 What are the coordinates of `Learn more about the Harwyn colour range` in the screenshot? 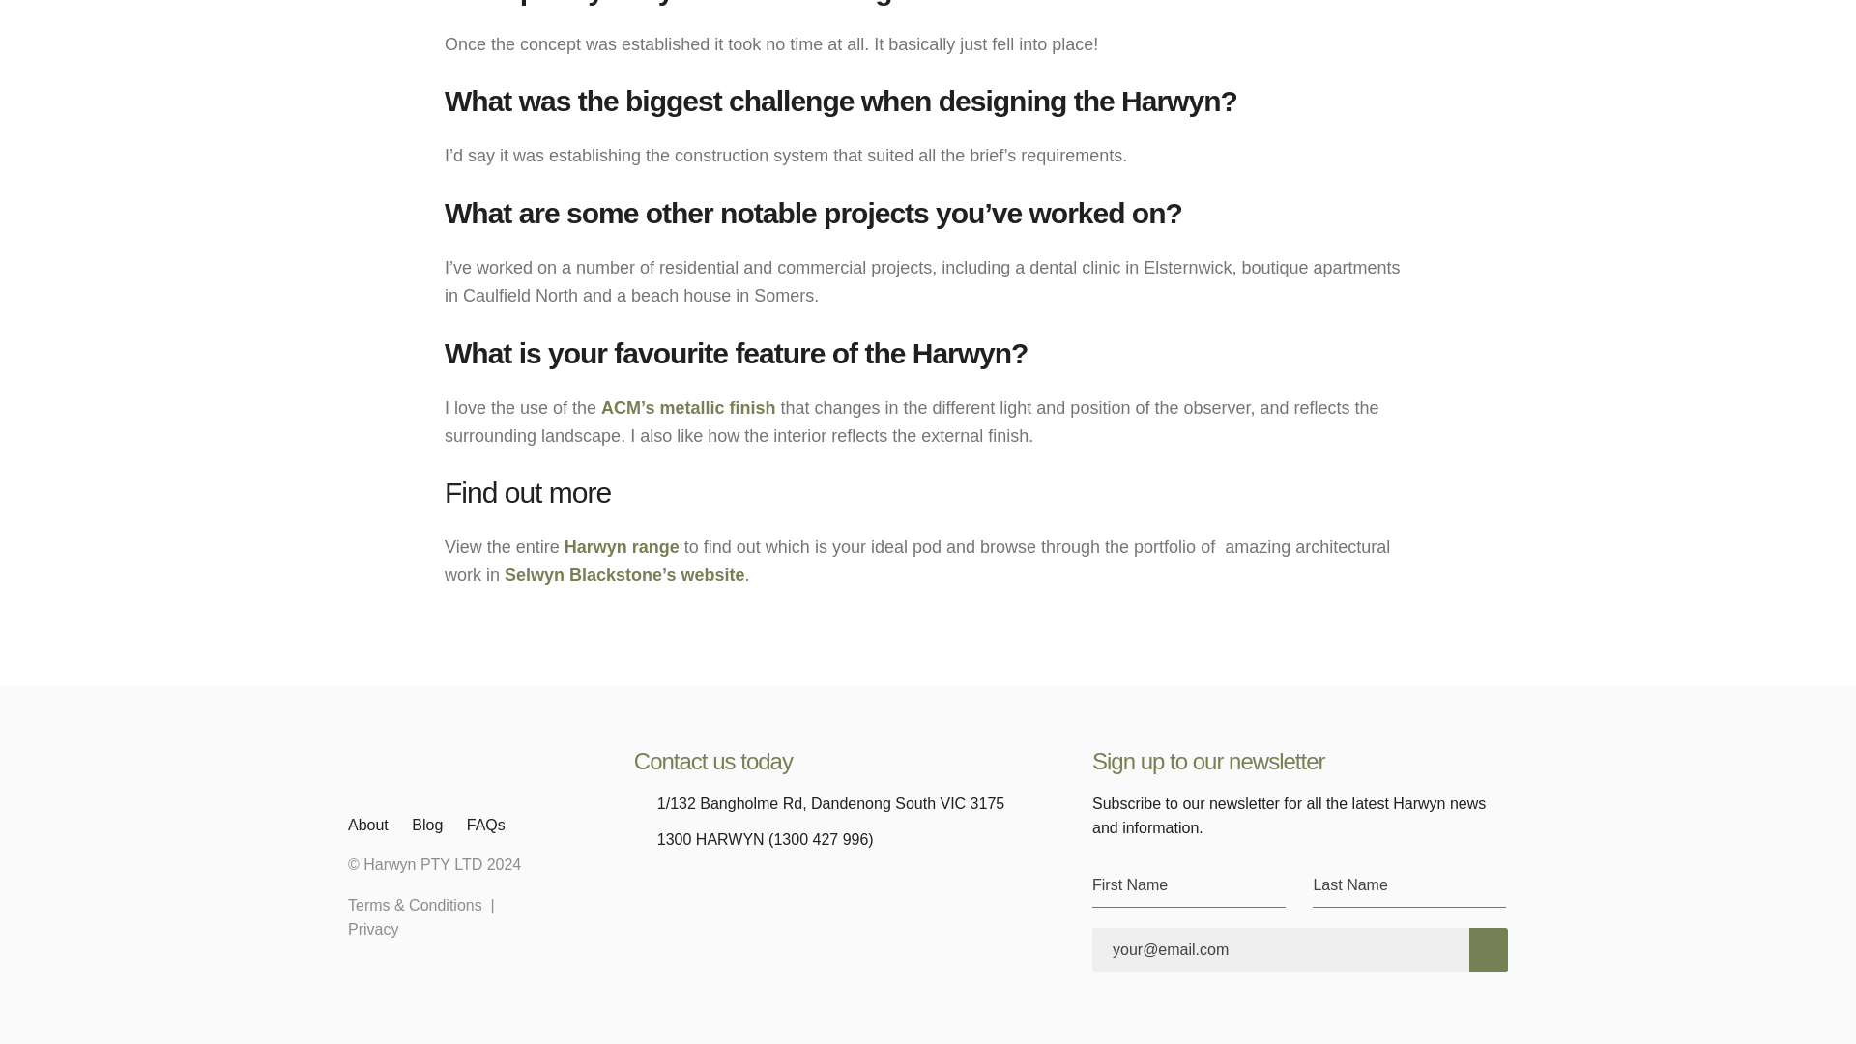 It's located at (688, 408).